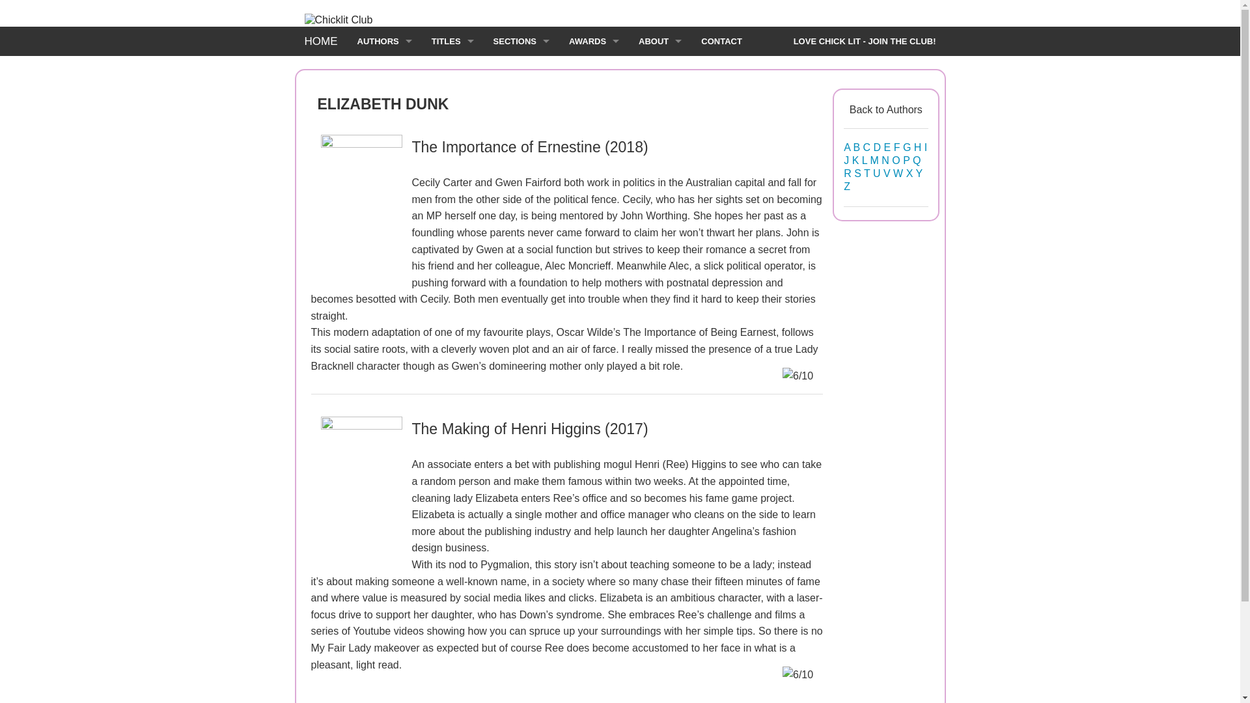 The width and height of the screenshot is (1250, 703). Describe the element at coordinates (521, 70) in the screenshot. I see `Movies` at that location.